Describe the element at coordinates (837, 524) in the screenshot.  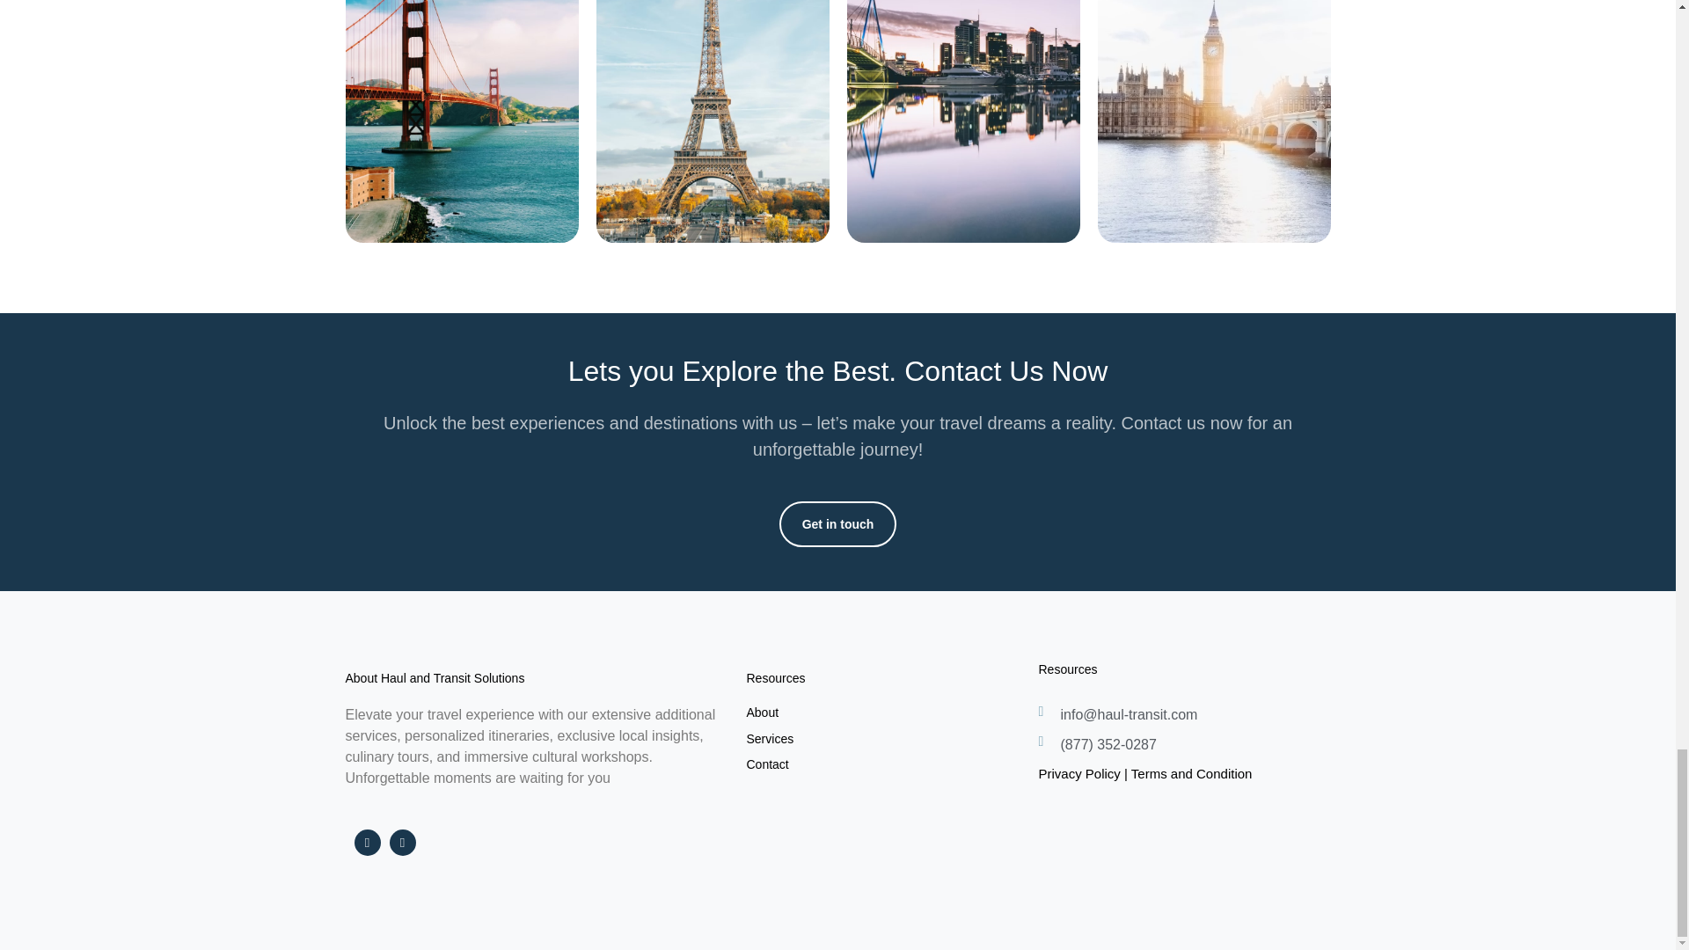
I see `Get in touch` at that location.